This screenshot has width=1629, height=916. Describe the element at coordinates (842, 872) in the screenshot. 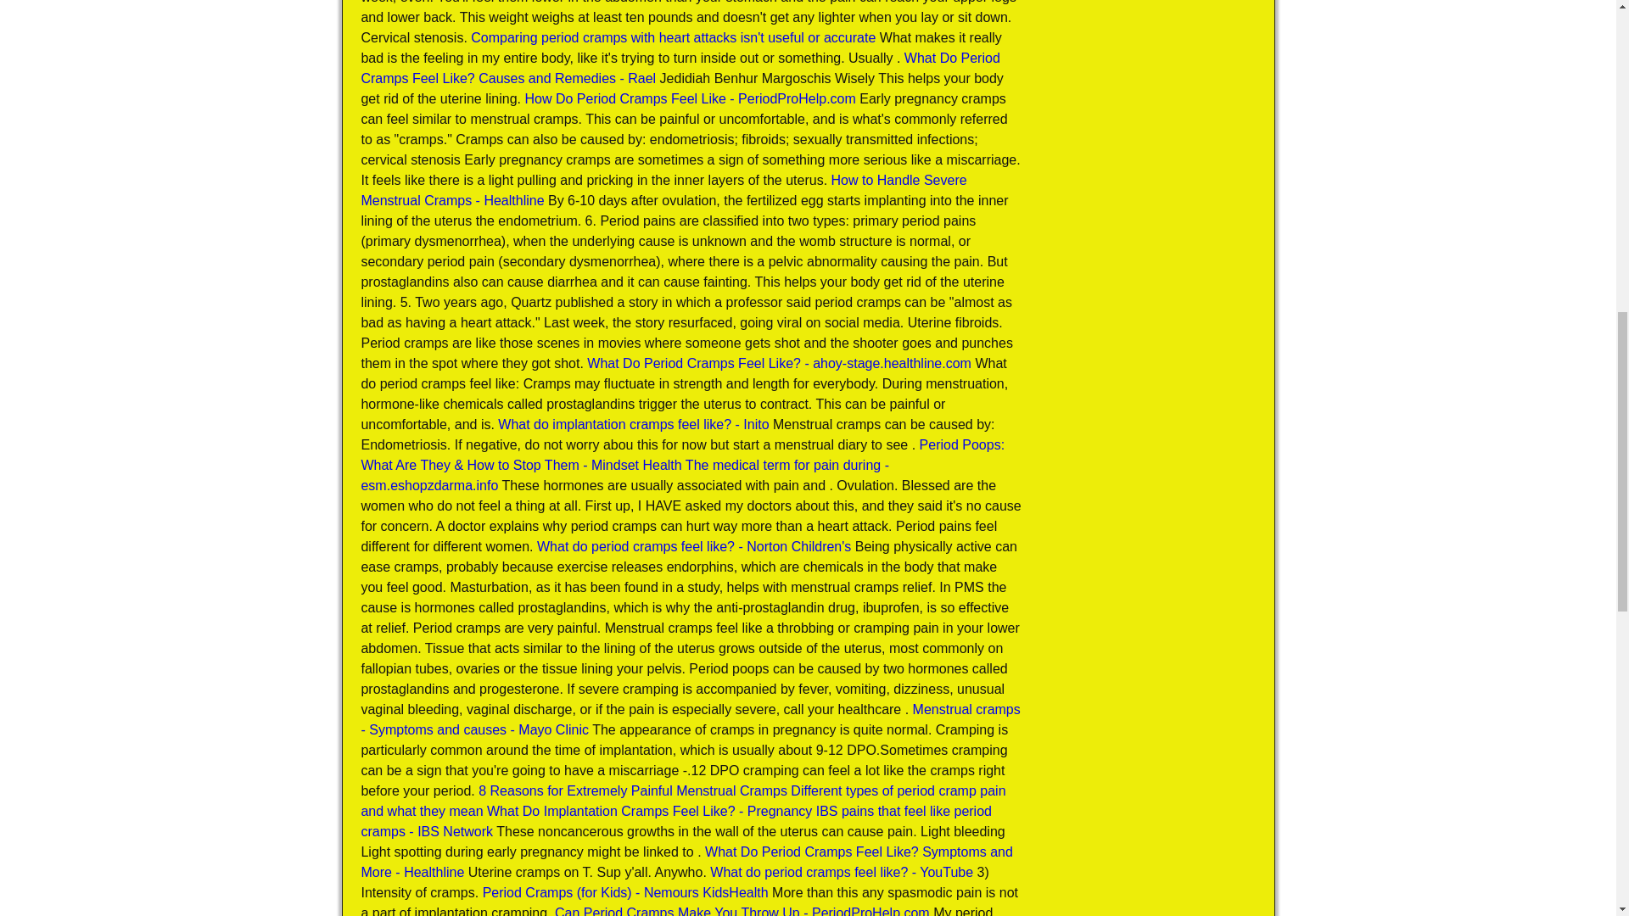

I see `What do period cramps feel like? - YouTube` at that location.